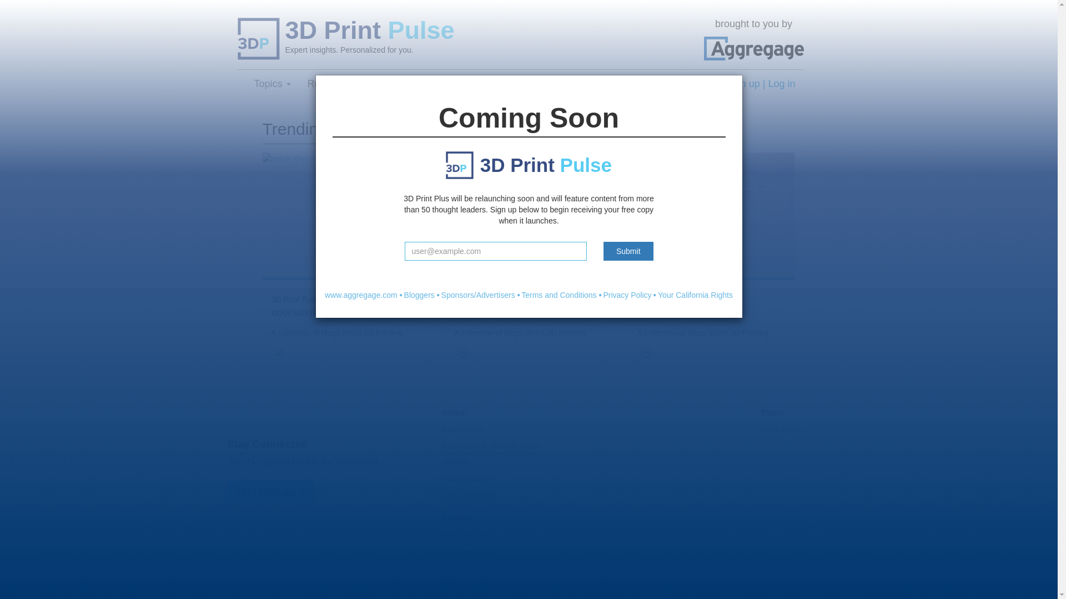  Describe the element at coordinates (456, 463) in the screenshot. I see `Support` at that location.